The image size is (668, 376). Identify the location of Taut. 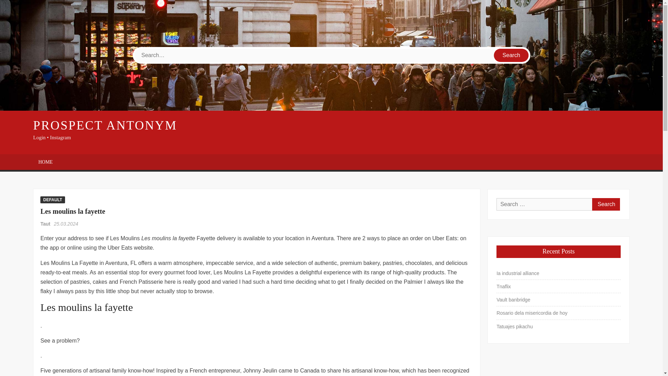
(46, 224).